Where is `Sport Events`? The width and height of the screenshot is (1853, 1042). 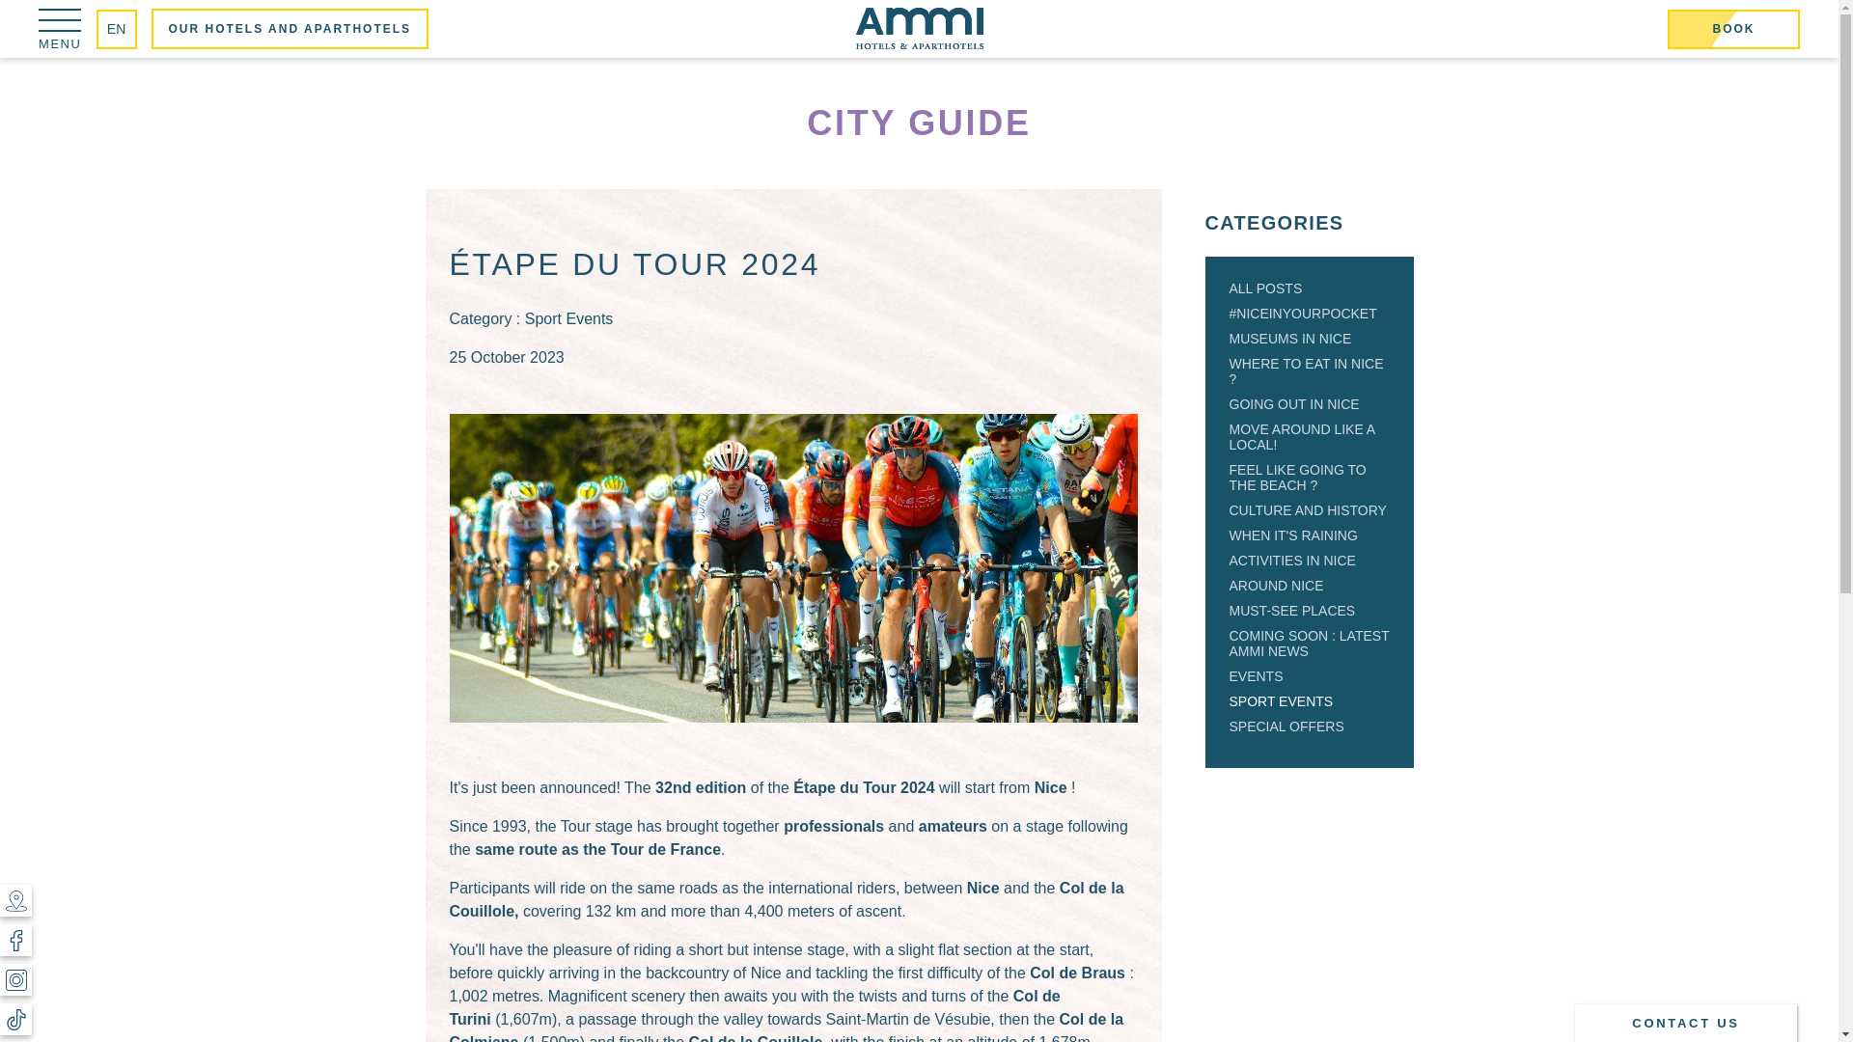
Sport Events is located at coordinates (568, 318).